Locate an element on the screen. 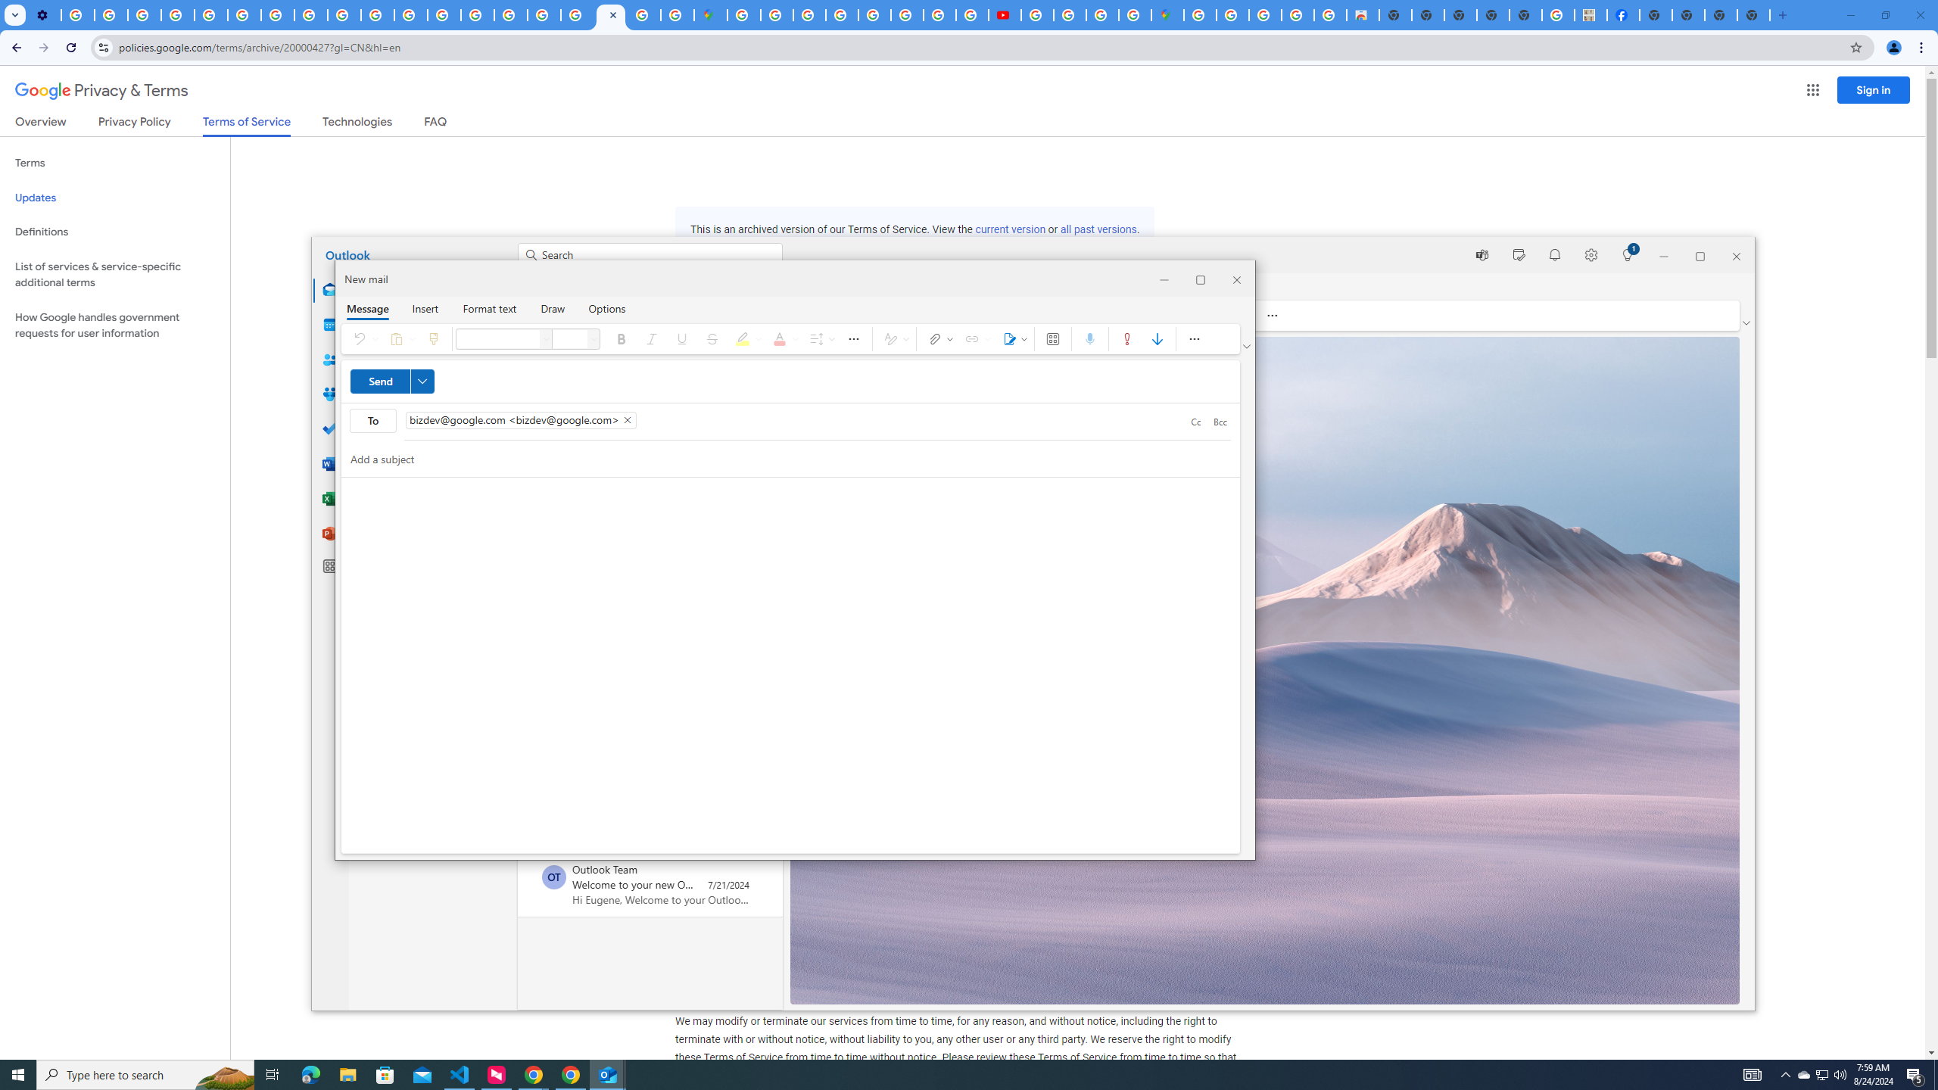 The width and height of the screenshot is (1938, 1090). Teams is located at coordinates (1481, 254).